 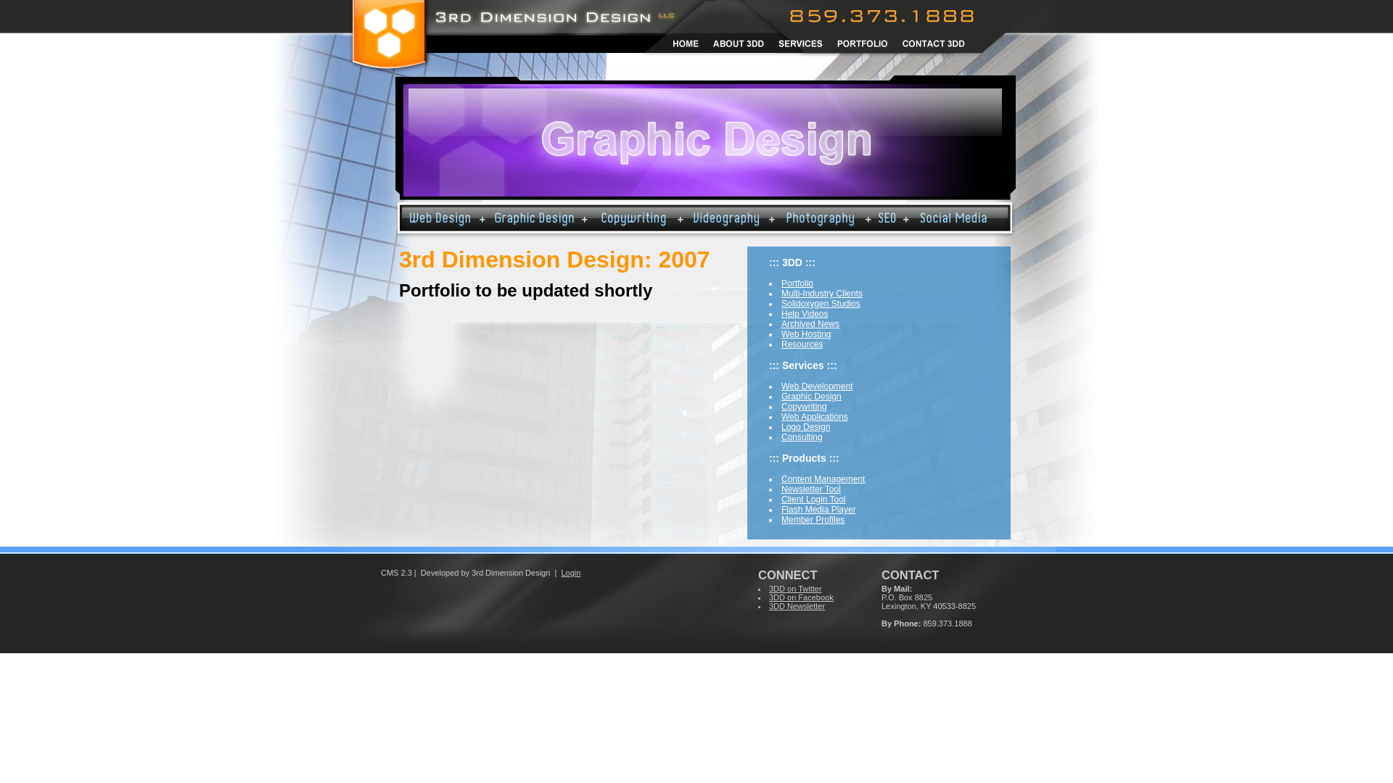 I want to click on Graphic Design, so click(x=811, y=397).